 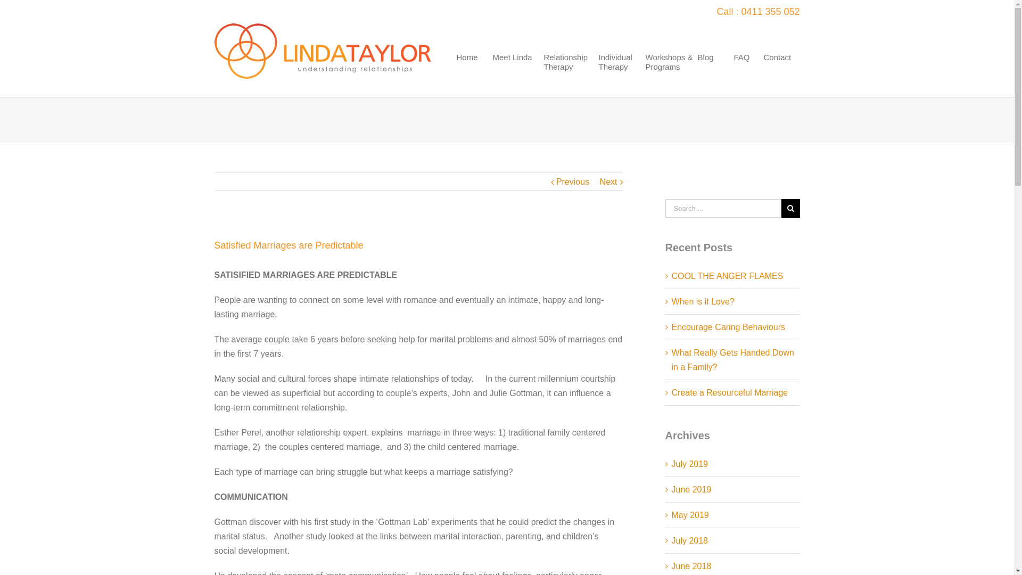 What do you see at coordinates (669, 75) in the screenshot?
I see `Workshops & Programs` at bounding box center [669, 75].